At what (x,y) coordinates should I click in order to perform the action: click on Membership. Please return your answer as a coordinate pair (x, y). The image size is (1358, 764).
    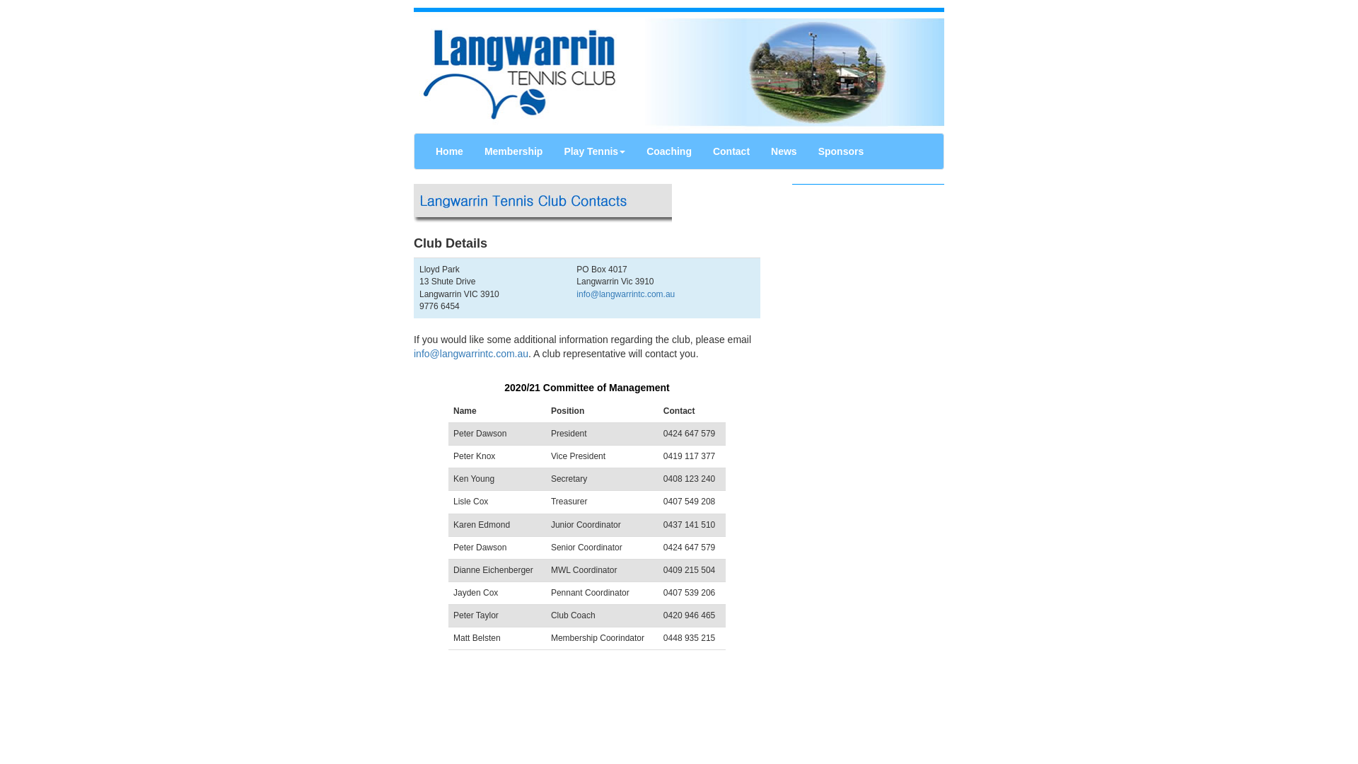
    Looking at the image, I should click on (513, 151).